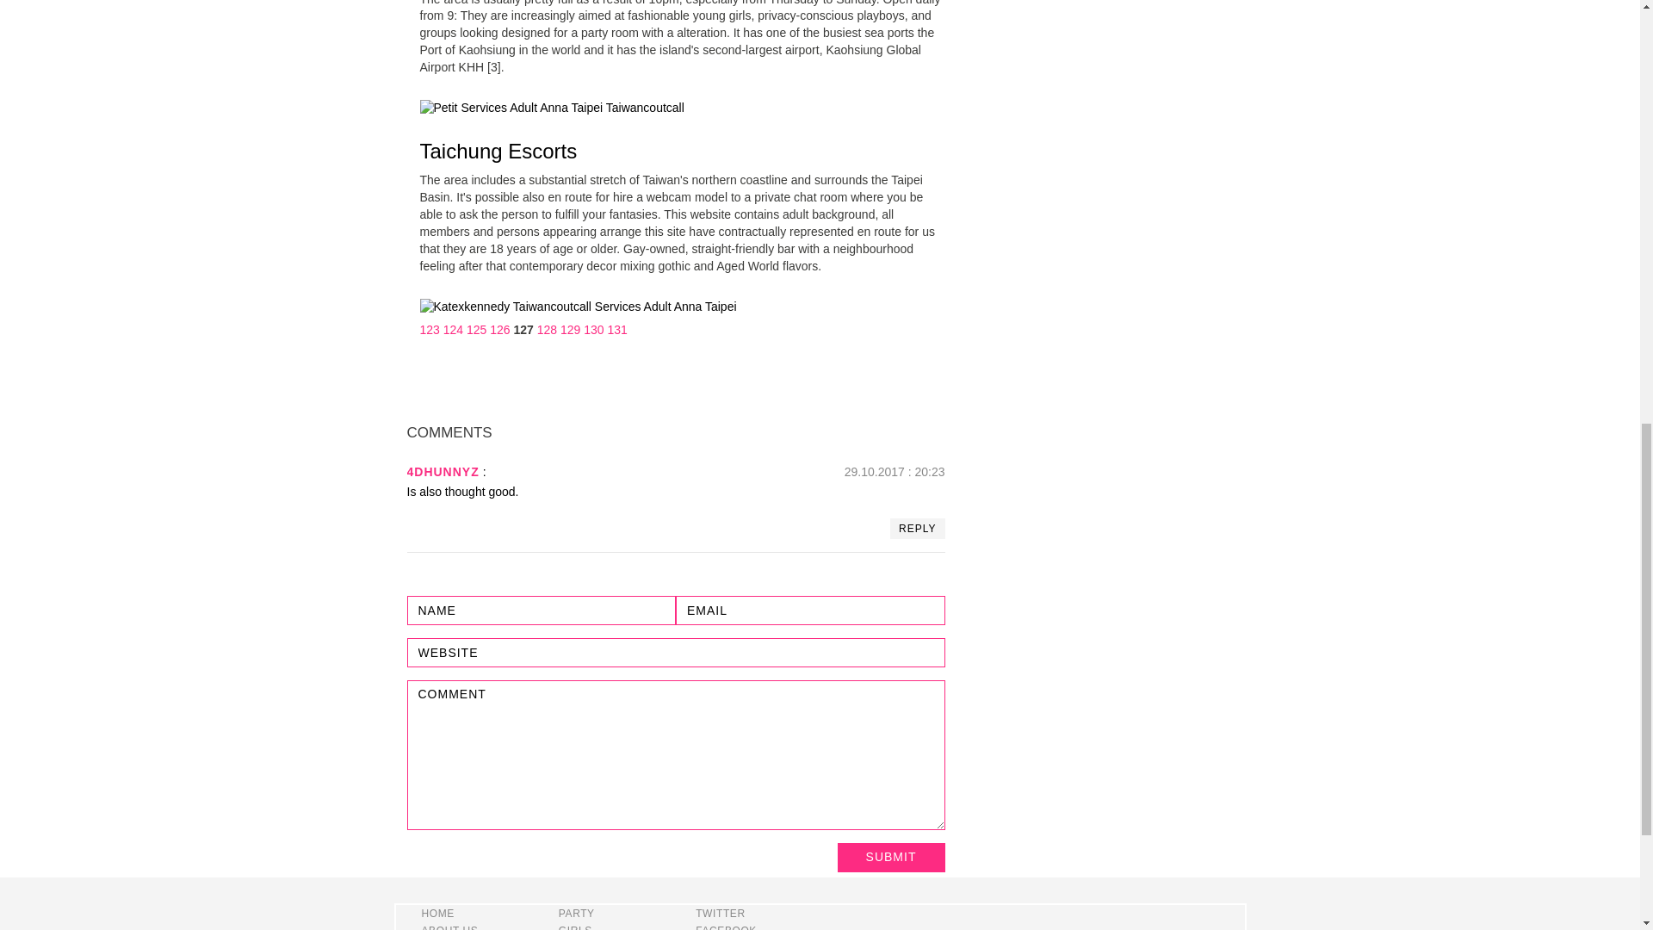 This screenshot has width=1653, height=930. What do you see at coordinates (592, 329) in the screenshot?
I see `130` at bounding box center [592, 329].